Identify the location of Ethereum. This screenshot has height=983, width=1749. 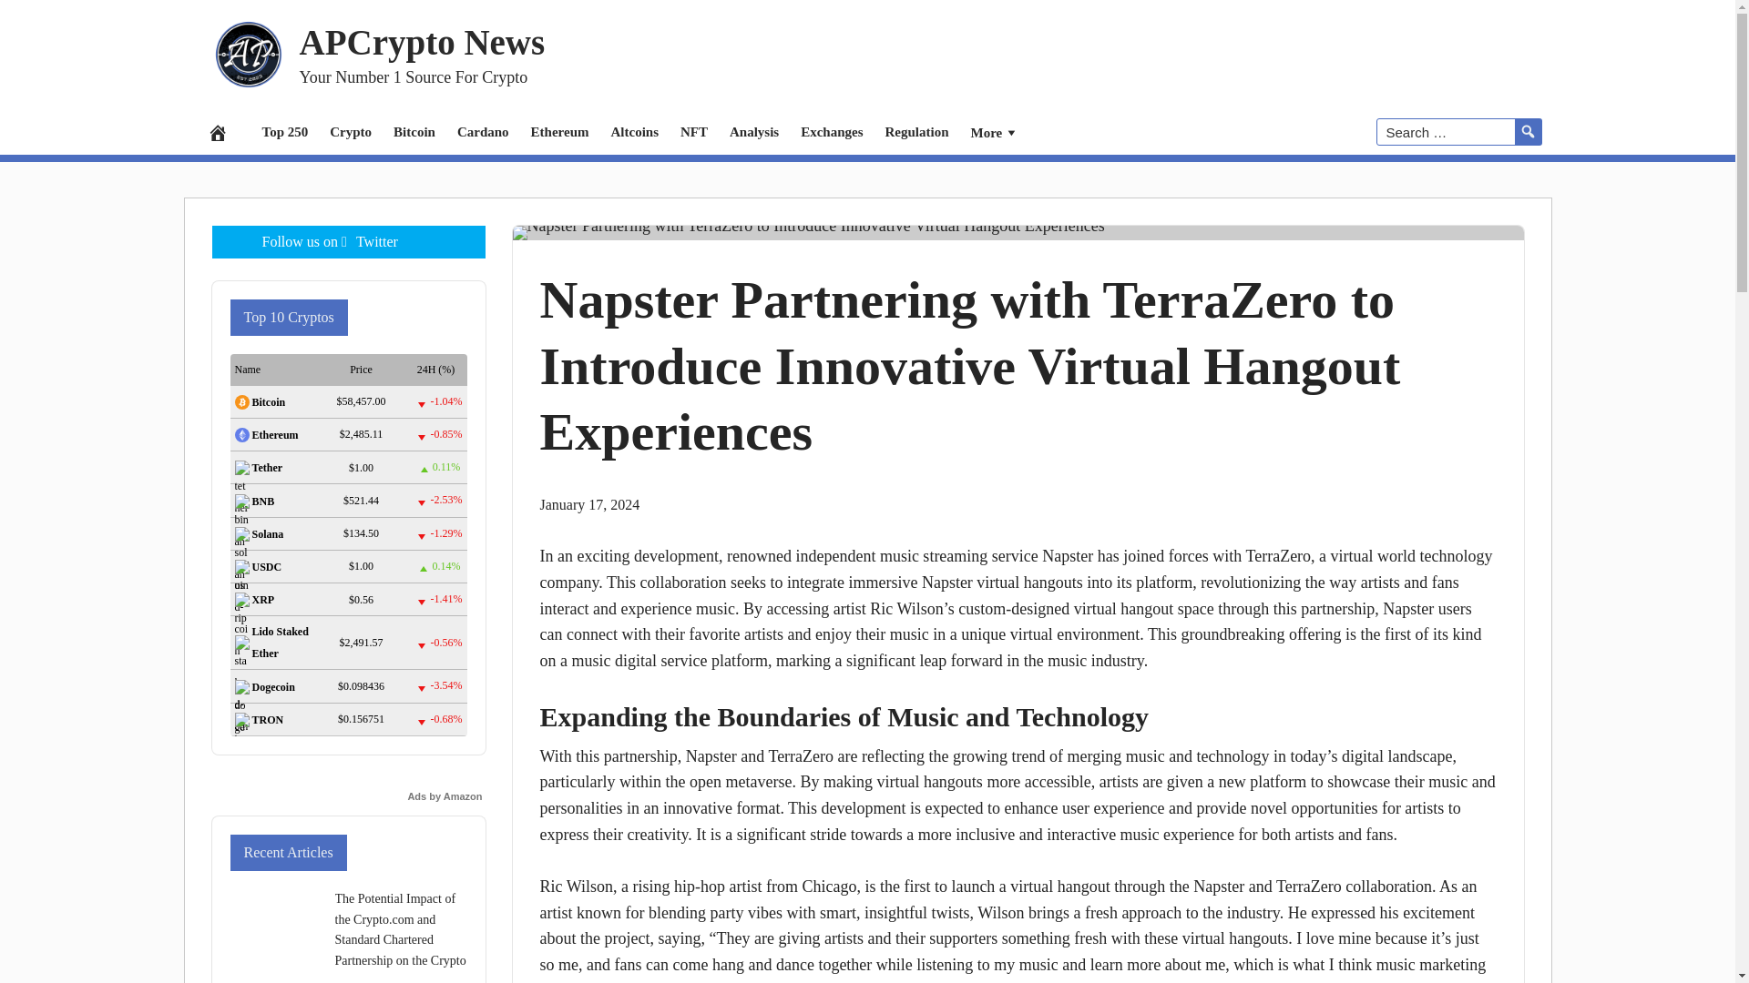
(559, 131).